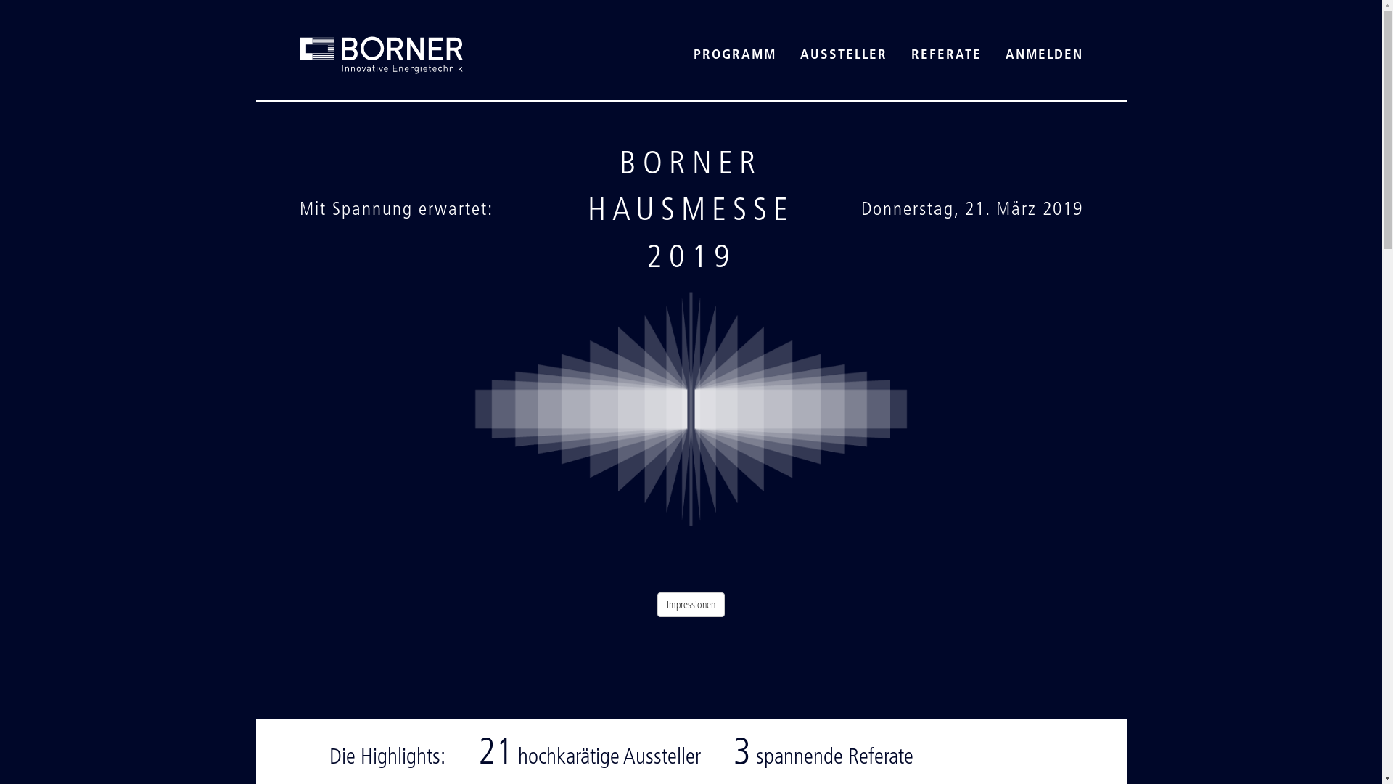 This screenshot has width=1393, height=784. Describe the element at coordinates (946, 54) in the screenshot. I see `REFERATE` at that location.